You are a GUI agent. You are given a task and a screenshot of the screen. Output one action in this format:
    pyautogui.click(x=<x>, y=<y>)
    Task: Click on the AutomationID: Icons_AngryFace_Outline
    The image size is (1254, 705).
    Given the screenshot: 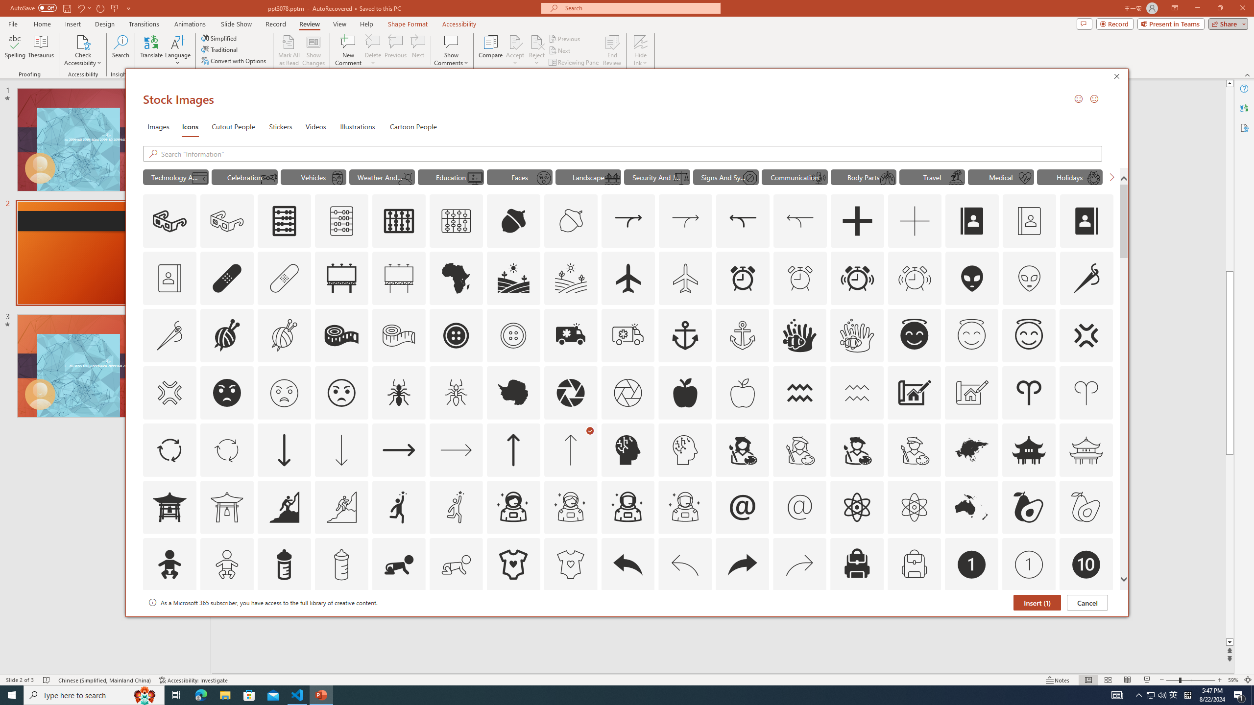 What is the action you would take?
    pyautogui.click(x=341, y=393)
    